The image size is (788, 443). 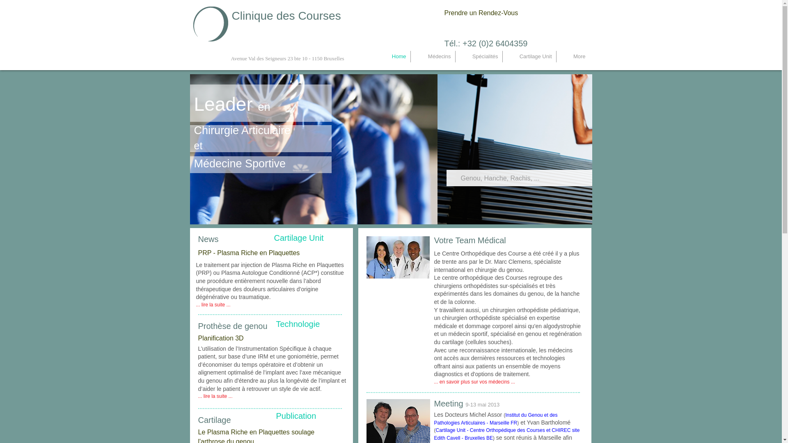 I want to click on Home, so click(x=392, y=57).